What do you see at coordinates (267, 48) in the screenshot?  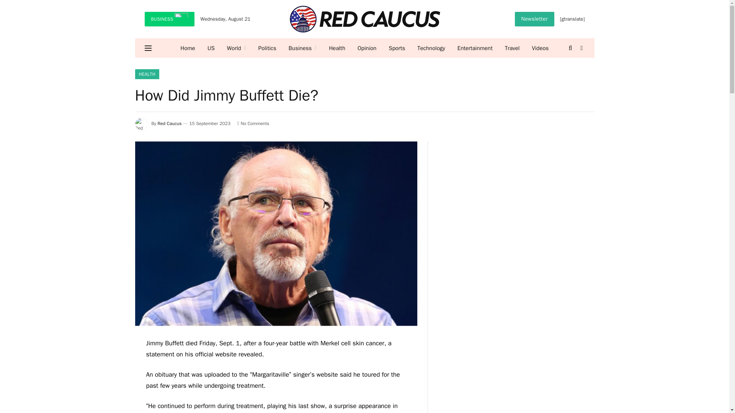 I see `Politics` at bounding box center [267, 48].